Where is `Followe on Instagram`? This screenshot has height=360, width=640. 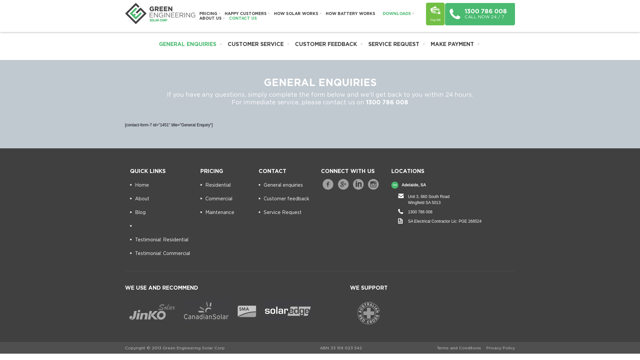
Followe on Instagram is located at coordinates (373, 184).